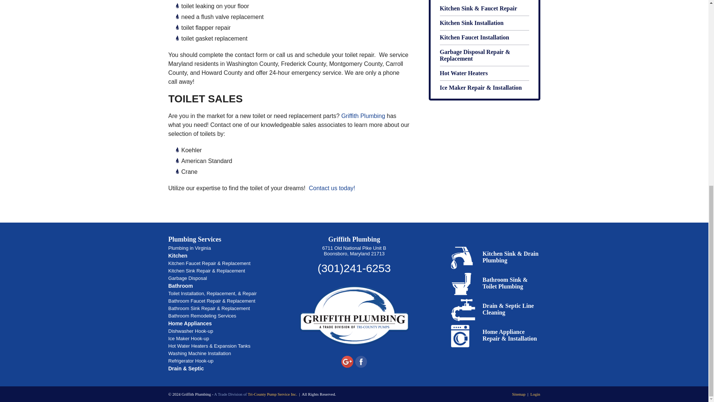 The height and width of the screenshot is (402, 714). What do you see at coordinates (348, 366) in the screenshot?
I see `Follow Griffith Plumbing` at bounding box center [348, 366].